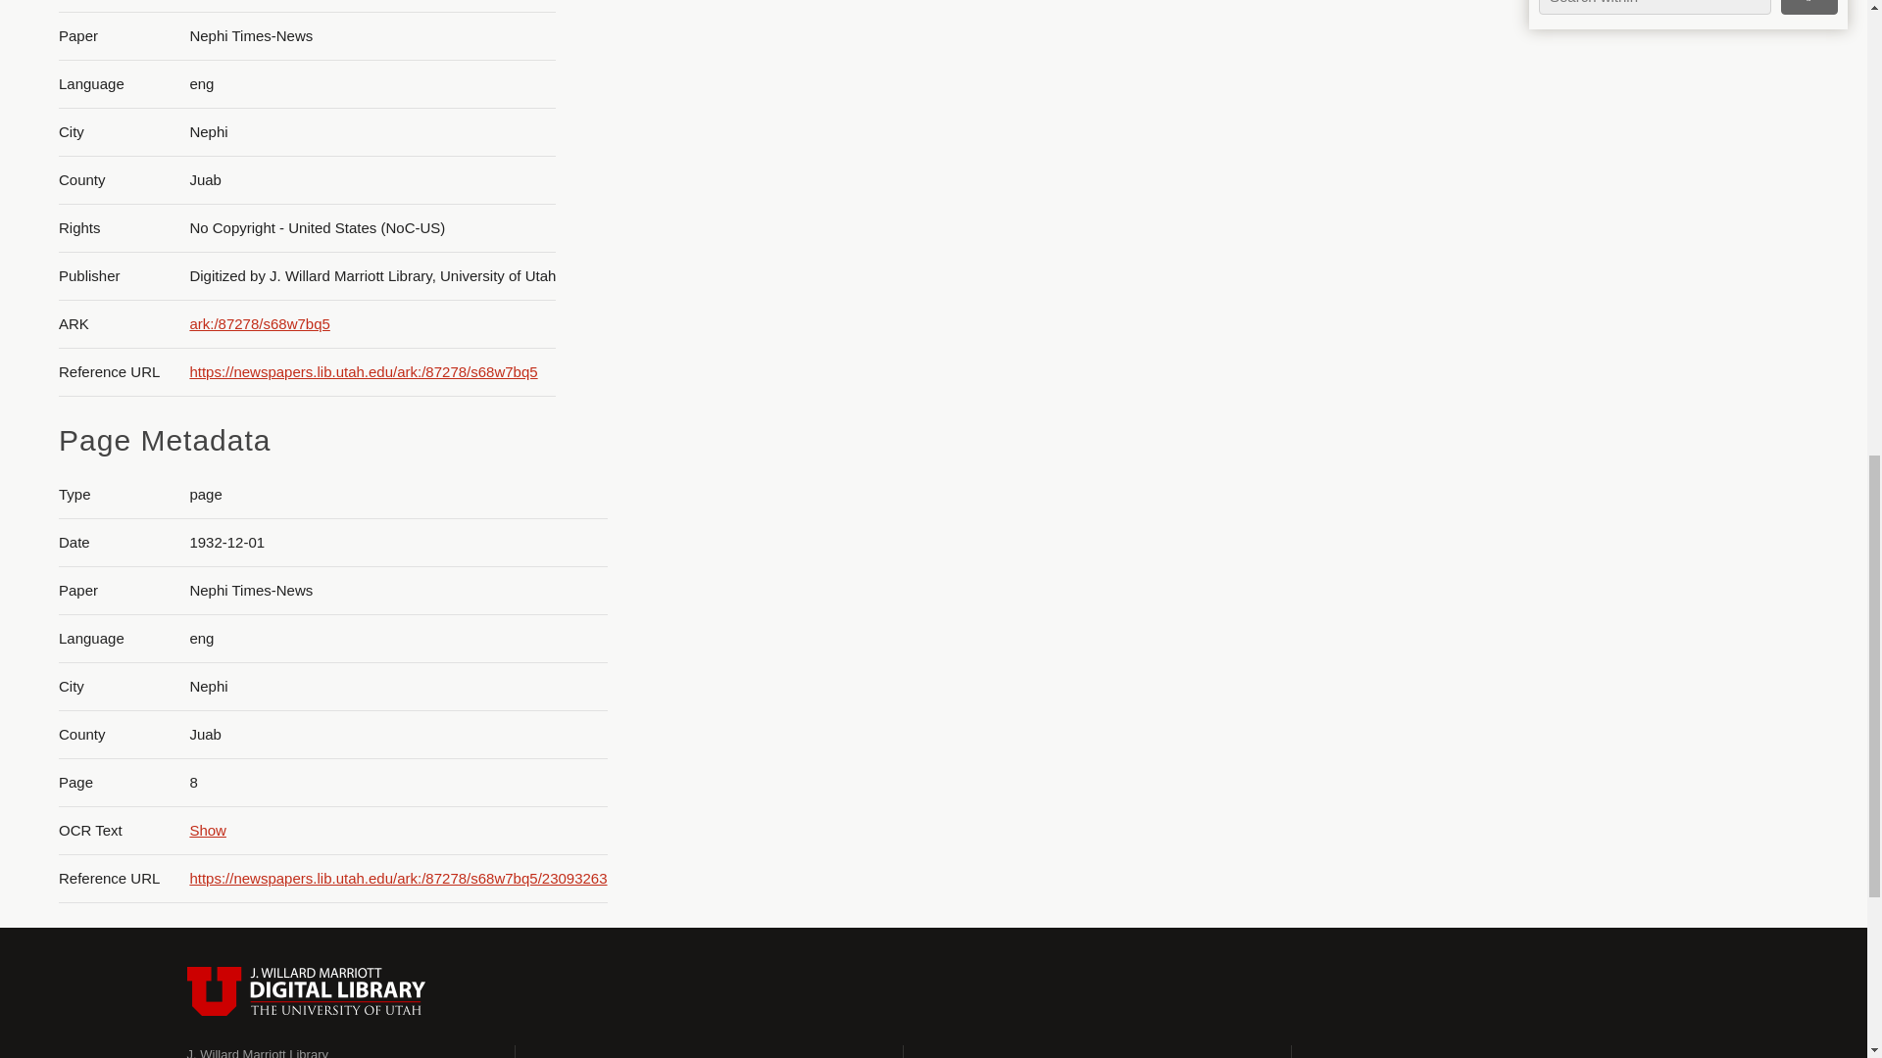 This screenshot has width=1882, height=1058. Describe the element at coordinates (1680, 57) in the screenshot. I see `Page 6` at that location.